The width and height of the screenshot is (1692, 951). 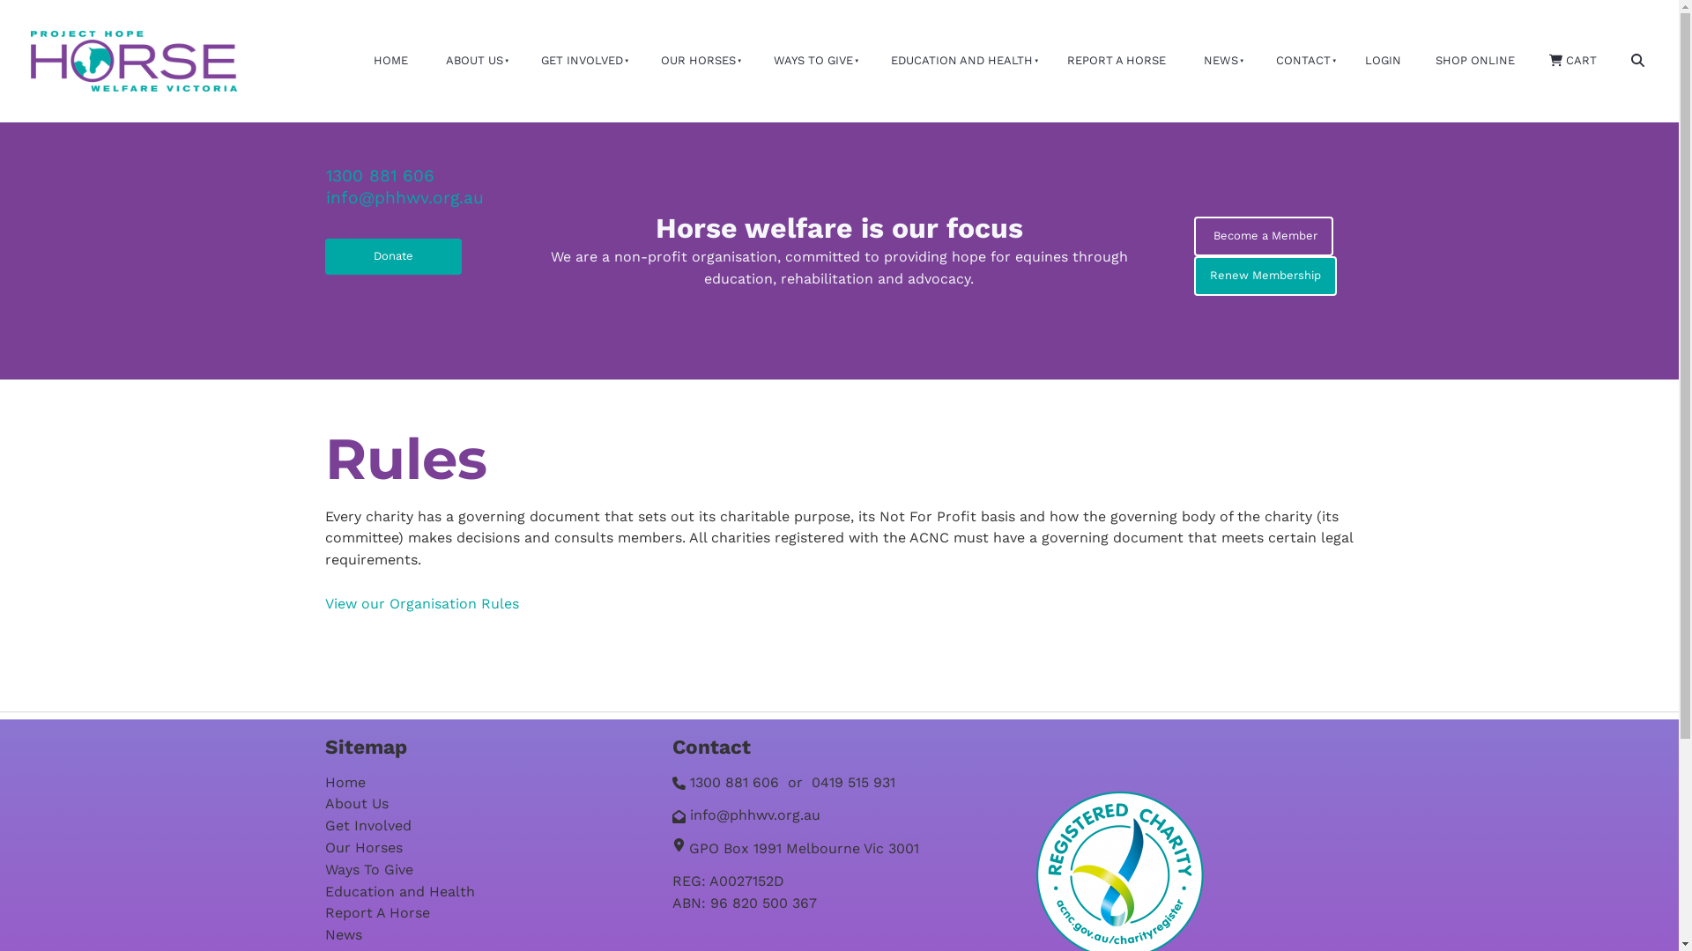 What do you see at coordinates (363, 847) in the screenshot?
I see `Our Horses` at bounding box center [363, 847].